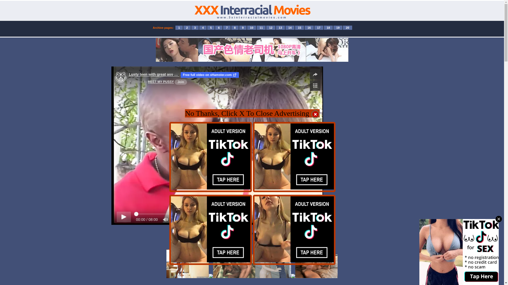 This screenshot has height=285, width=508. Describe the element at coordinates (203, 28) in the screenshot. I see `4` at that location.